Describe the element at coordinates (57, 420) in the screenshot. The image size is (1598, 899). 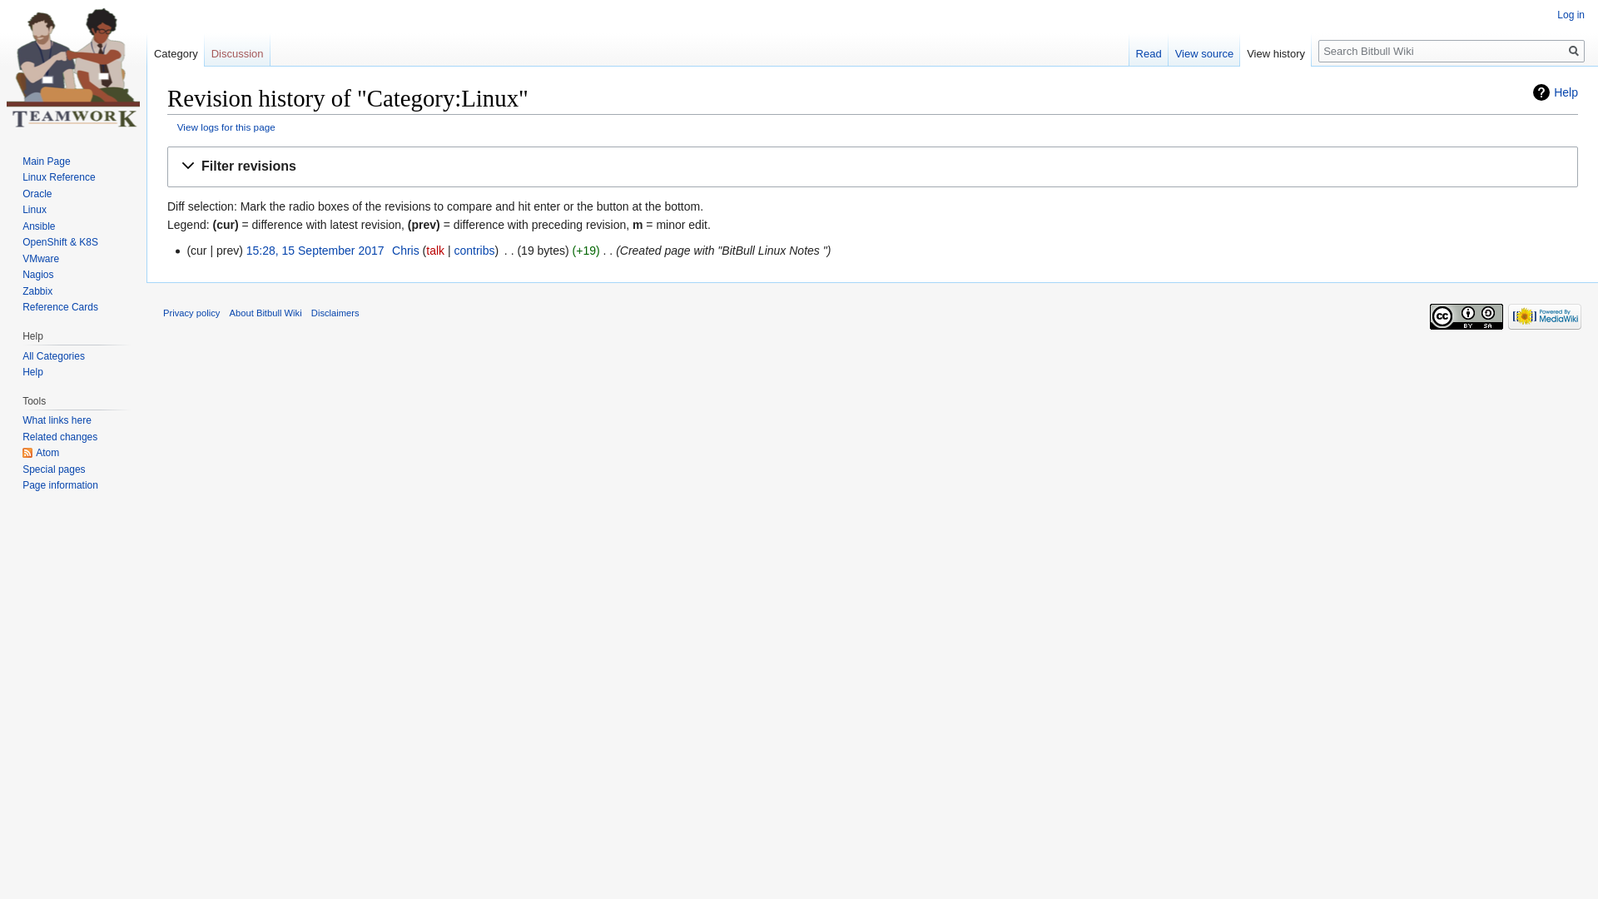
I see `What links here` at that location.